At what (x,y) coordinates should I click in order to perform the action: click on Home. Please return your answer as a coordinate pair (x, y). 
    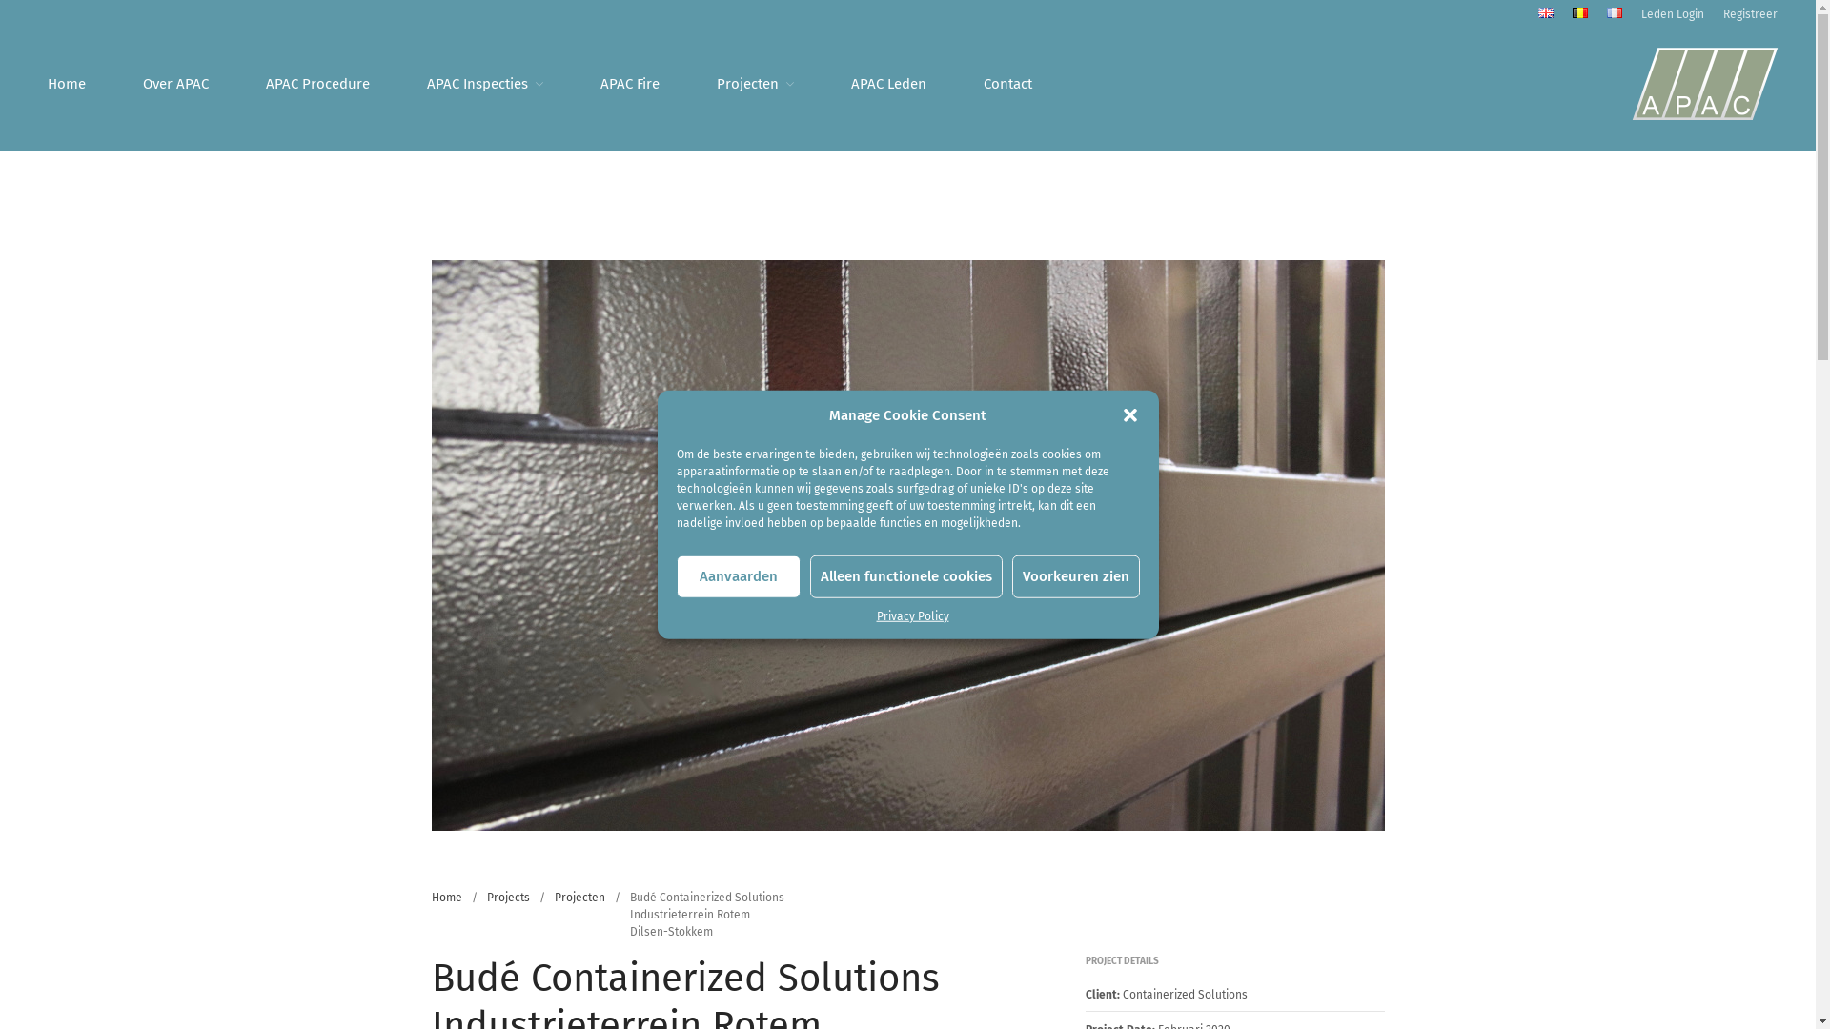
    Looking at the image, I should click on (67, 84).